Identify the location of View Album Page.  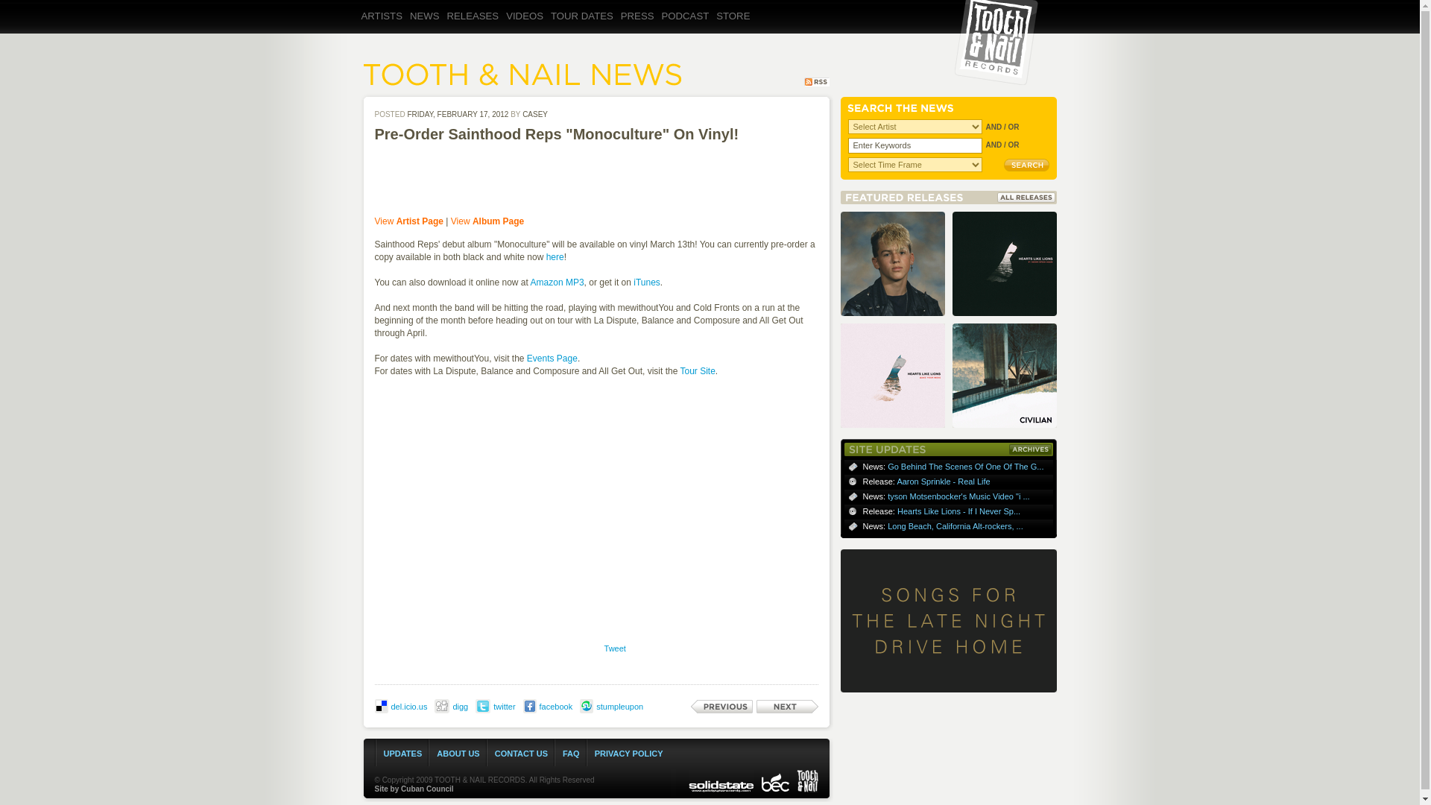
(487, 221).